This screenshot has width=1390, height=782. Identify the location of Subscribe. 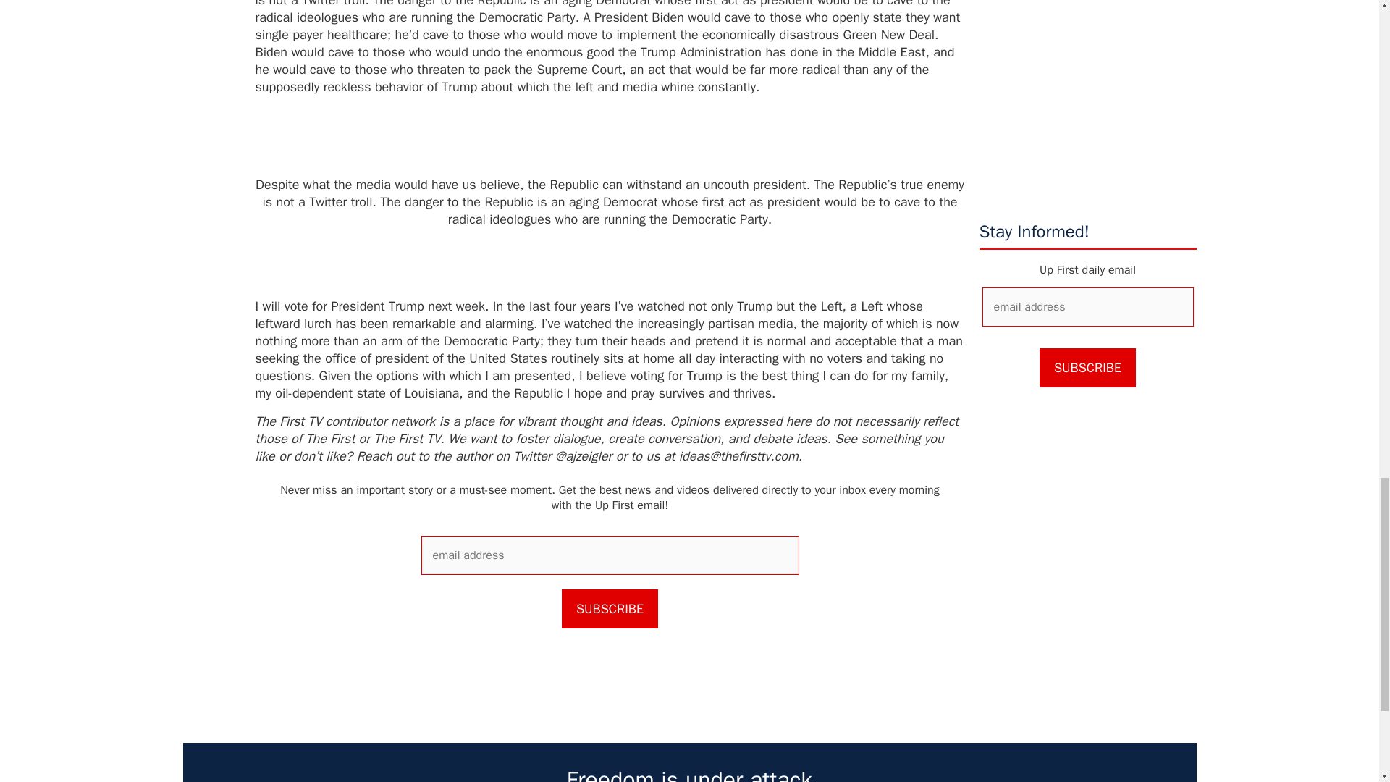
(610, 609).